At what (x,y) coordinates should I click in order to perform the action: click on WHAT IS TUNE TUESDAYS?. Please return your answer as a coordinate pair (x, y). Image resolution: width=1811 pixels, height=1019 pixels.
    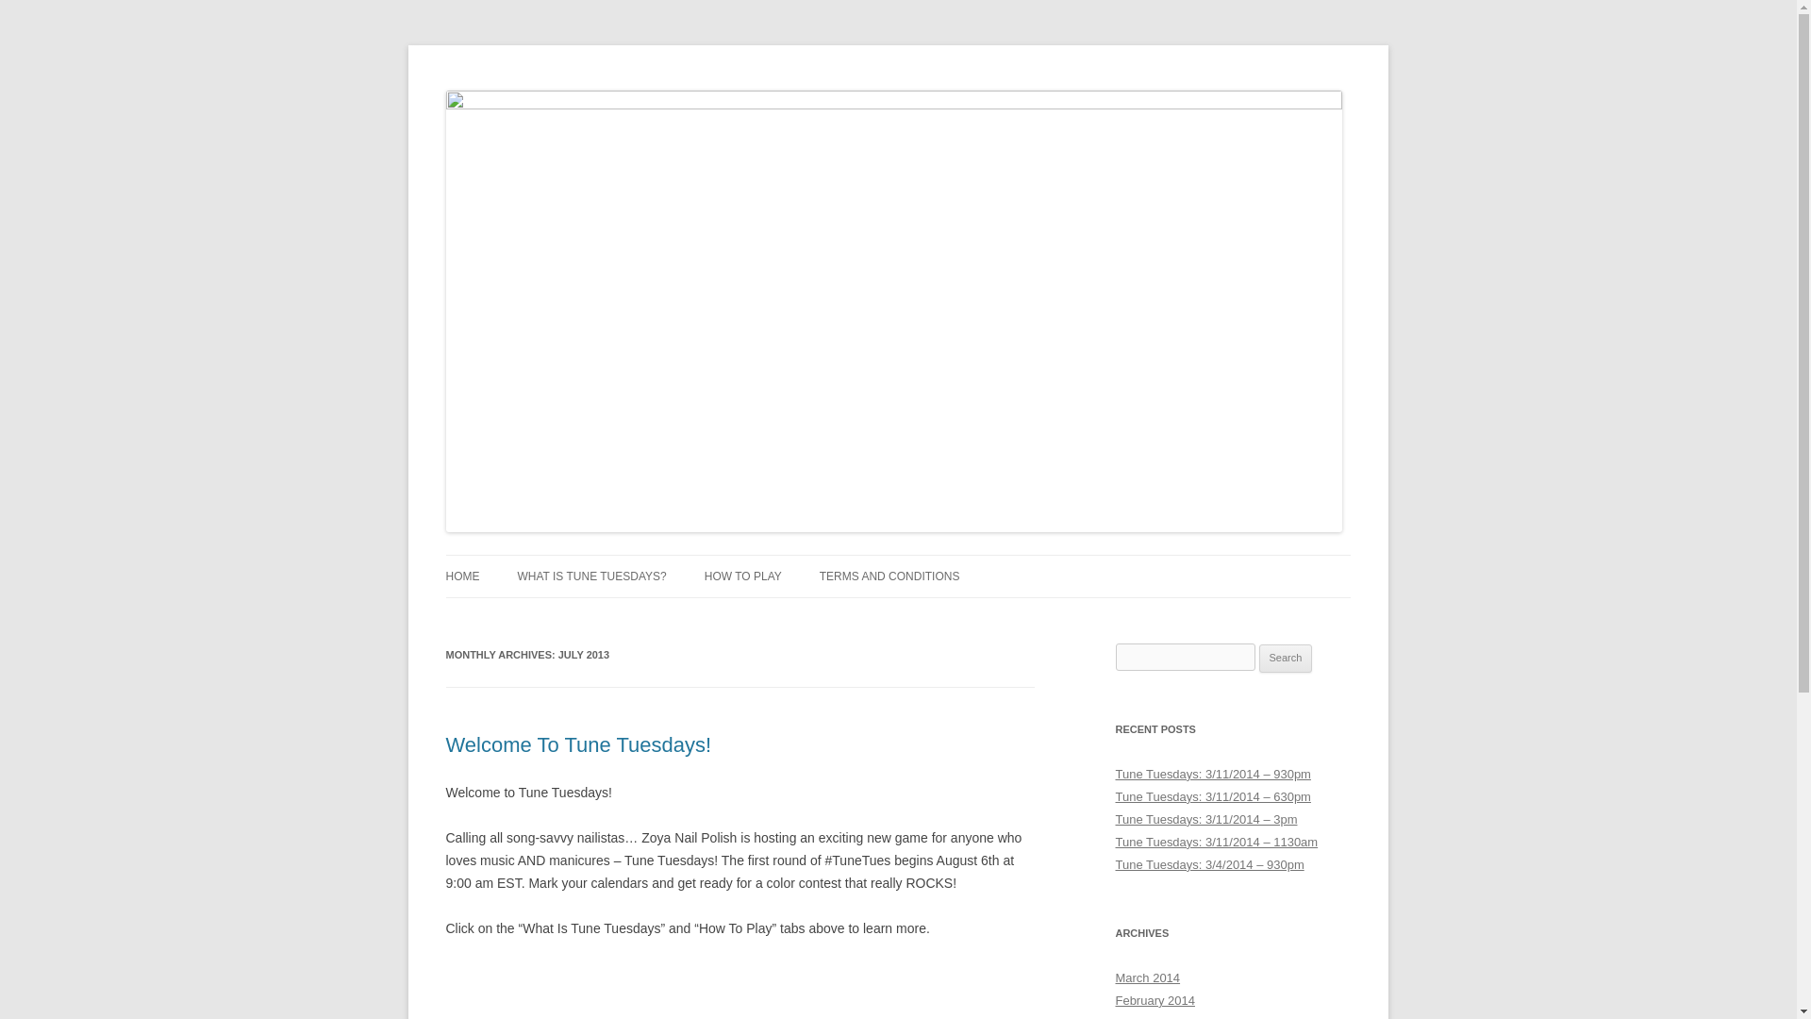
    Looking at the image, I should click on (590, 576).